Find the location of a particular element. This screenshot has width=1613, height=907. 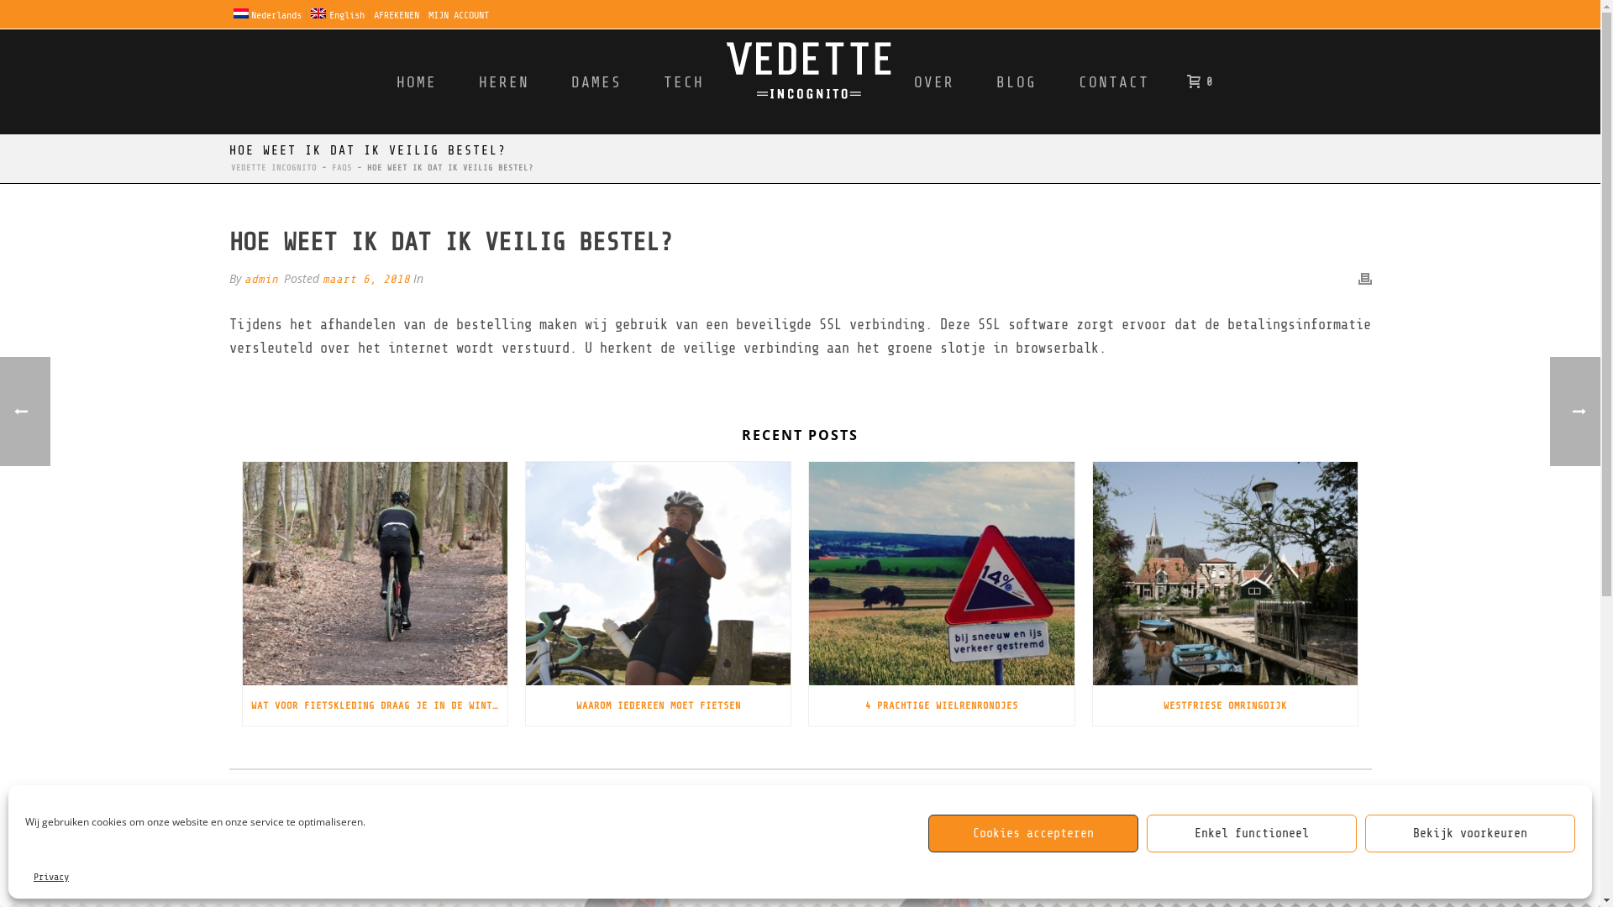

MIJN ACCOUNT is located at coordinates (459, 15).